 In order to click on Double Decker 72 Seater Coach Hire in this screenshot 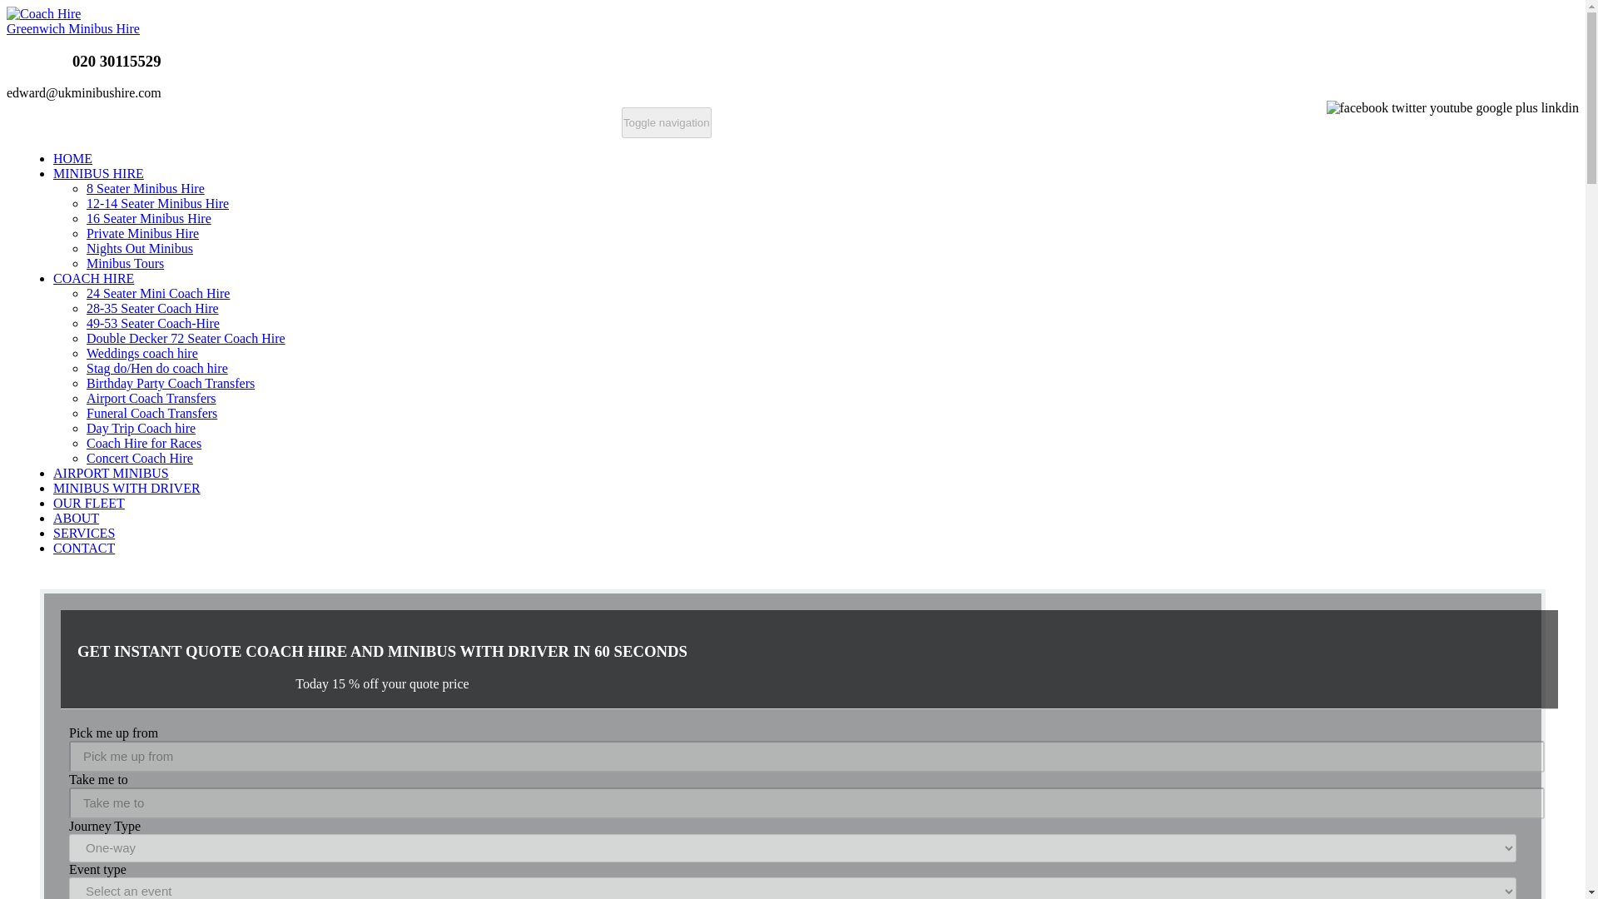, I will do `click(186, 338)`.